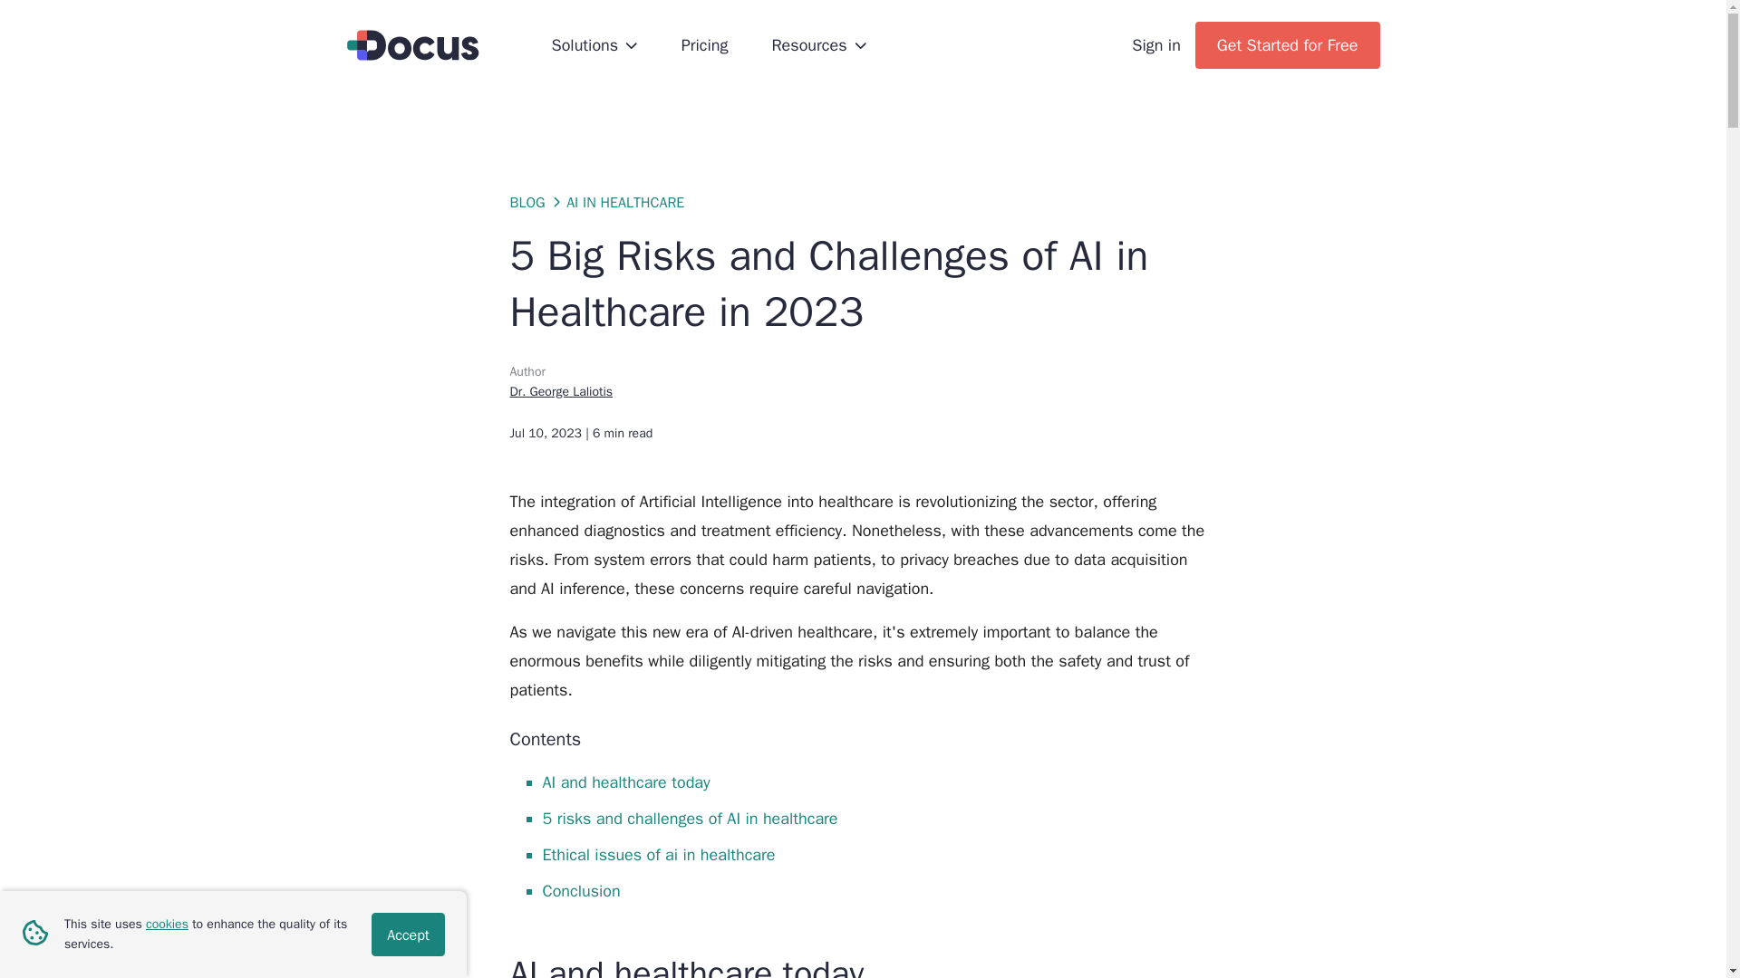 This screenshot has width=1740, height=978. Describe the element at coordinates (1156, 44) in the screenshot. I see `Sign in` at that location.